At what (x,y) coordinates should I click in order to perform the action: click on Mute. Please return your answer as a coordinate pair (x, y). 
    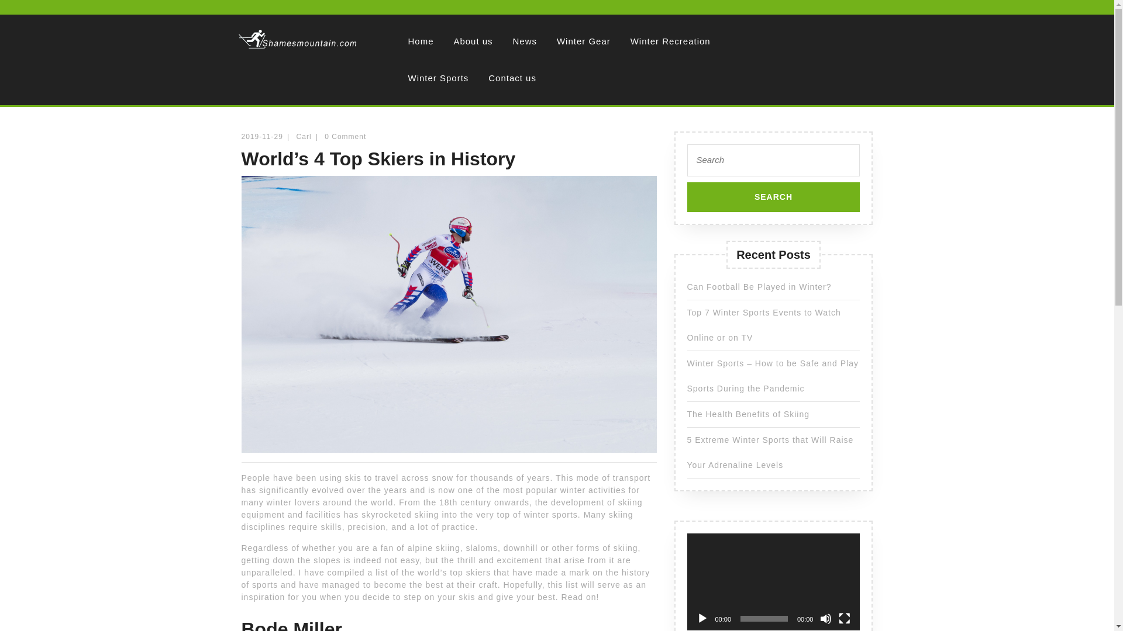
    Looking at the image, I should click on (826, 618).